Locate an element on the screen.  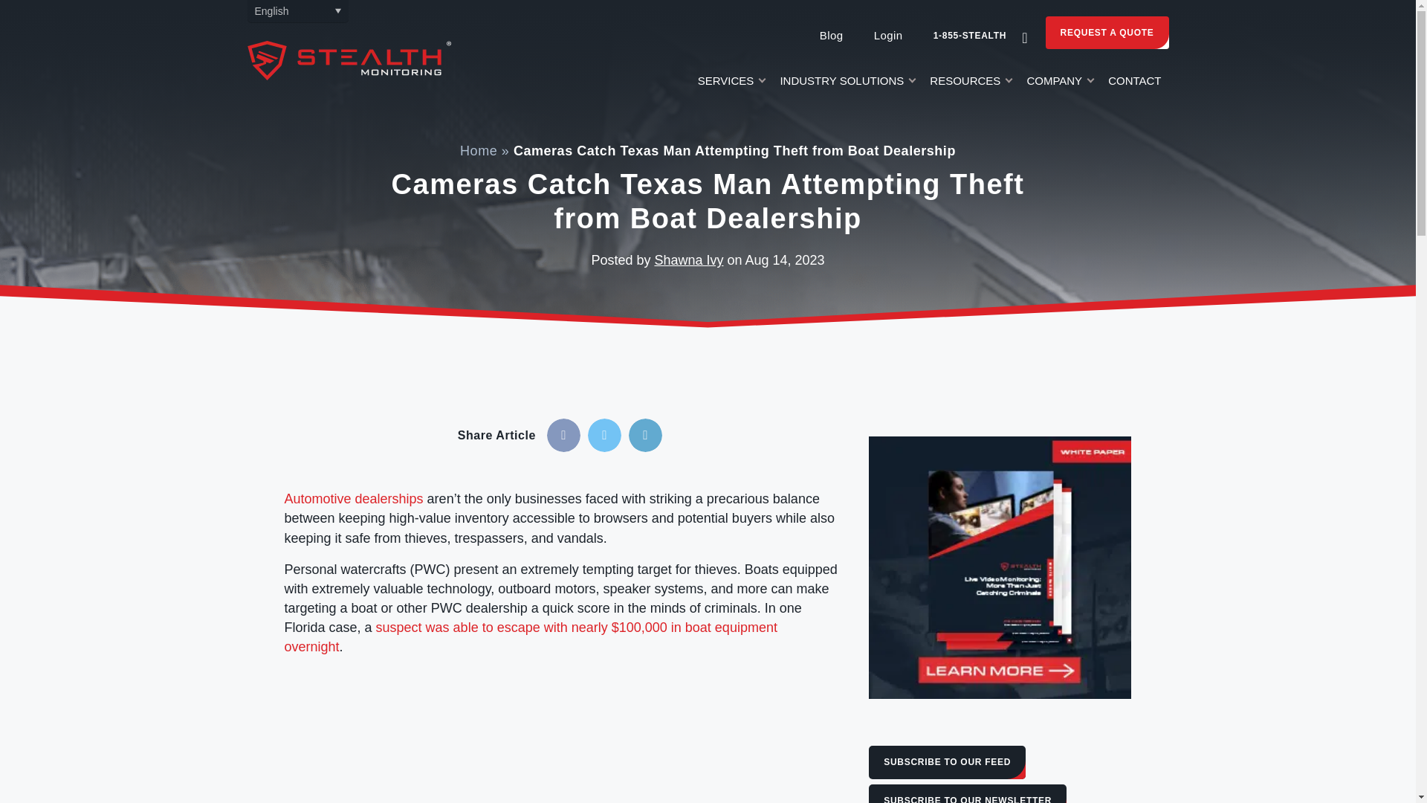
INDUSTRY SOLUTIONS is located at coordinates (847, 85).